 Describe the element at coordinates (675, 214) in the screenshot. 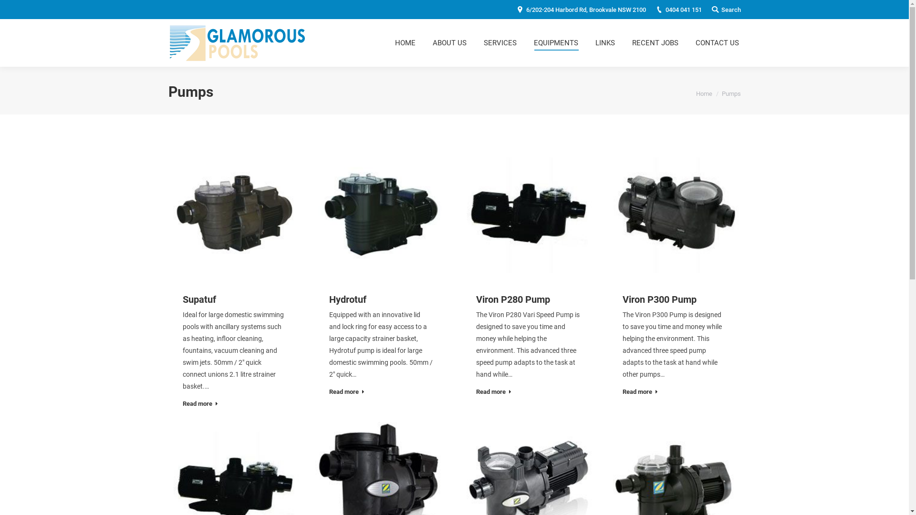

I see `P300e` at that location.